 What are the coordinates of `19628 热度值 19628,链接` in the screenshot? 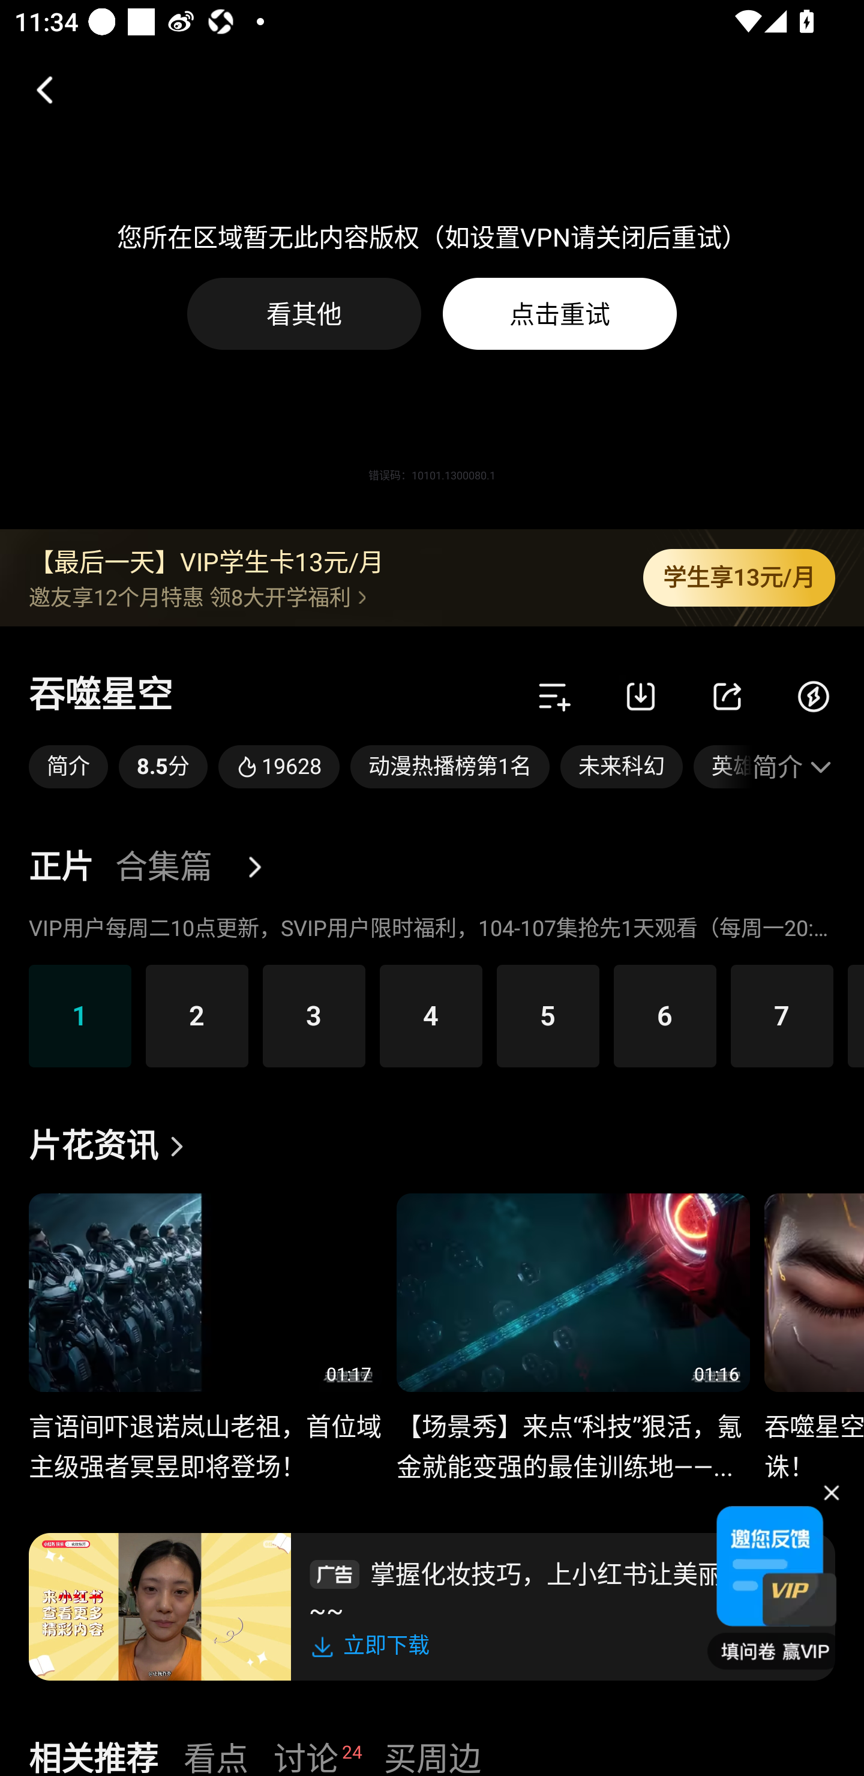 It's located at (278, 767).